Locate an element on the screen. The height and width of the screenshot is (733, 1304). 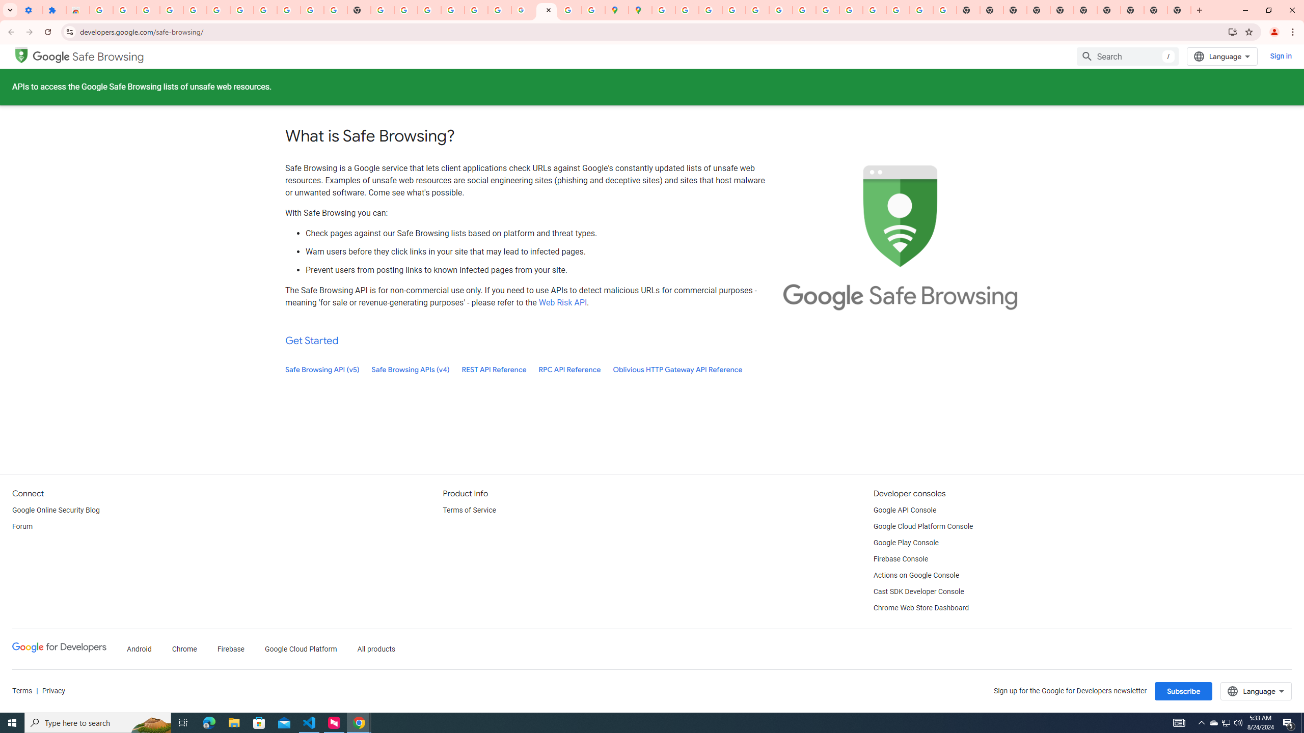
Extensions is located at coordinates (54, 10).